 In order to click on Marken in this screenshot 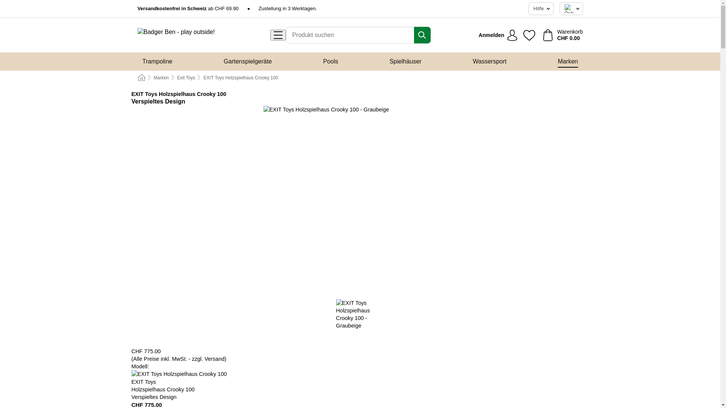, I will do `click(568, 61)`.